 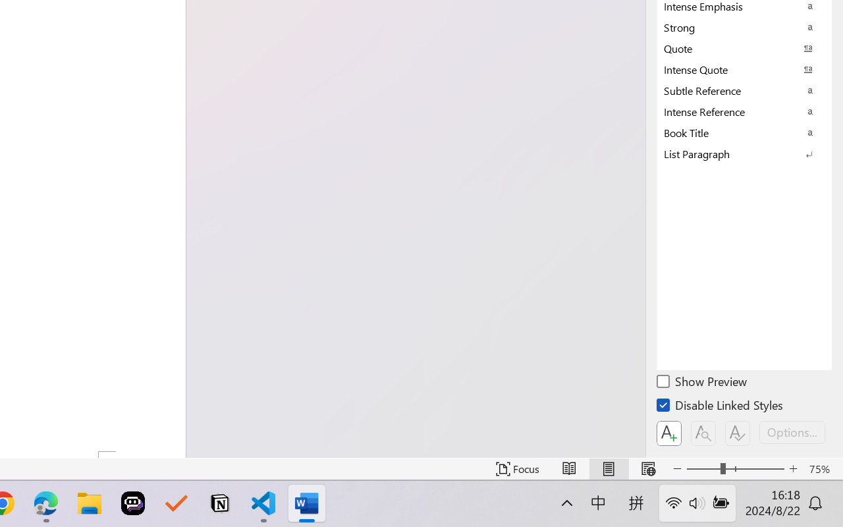 What do you see at coordinates (721, 407) in the screenshot?
I see `Disable Linked Styles` at bounding box center [721, 407].